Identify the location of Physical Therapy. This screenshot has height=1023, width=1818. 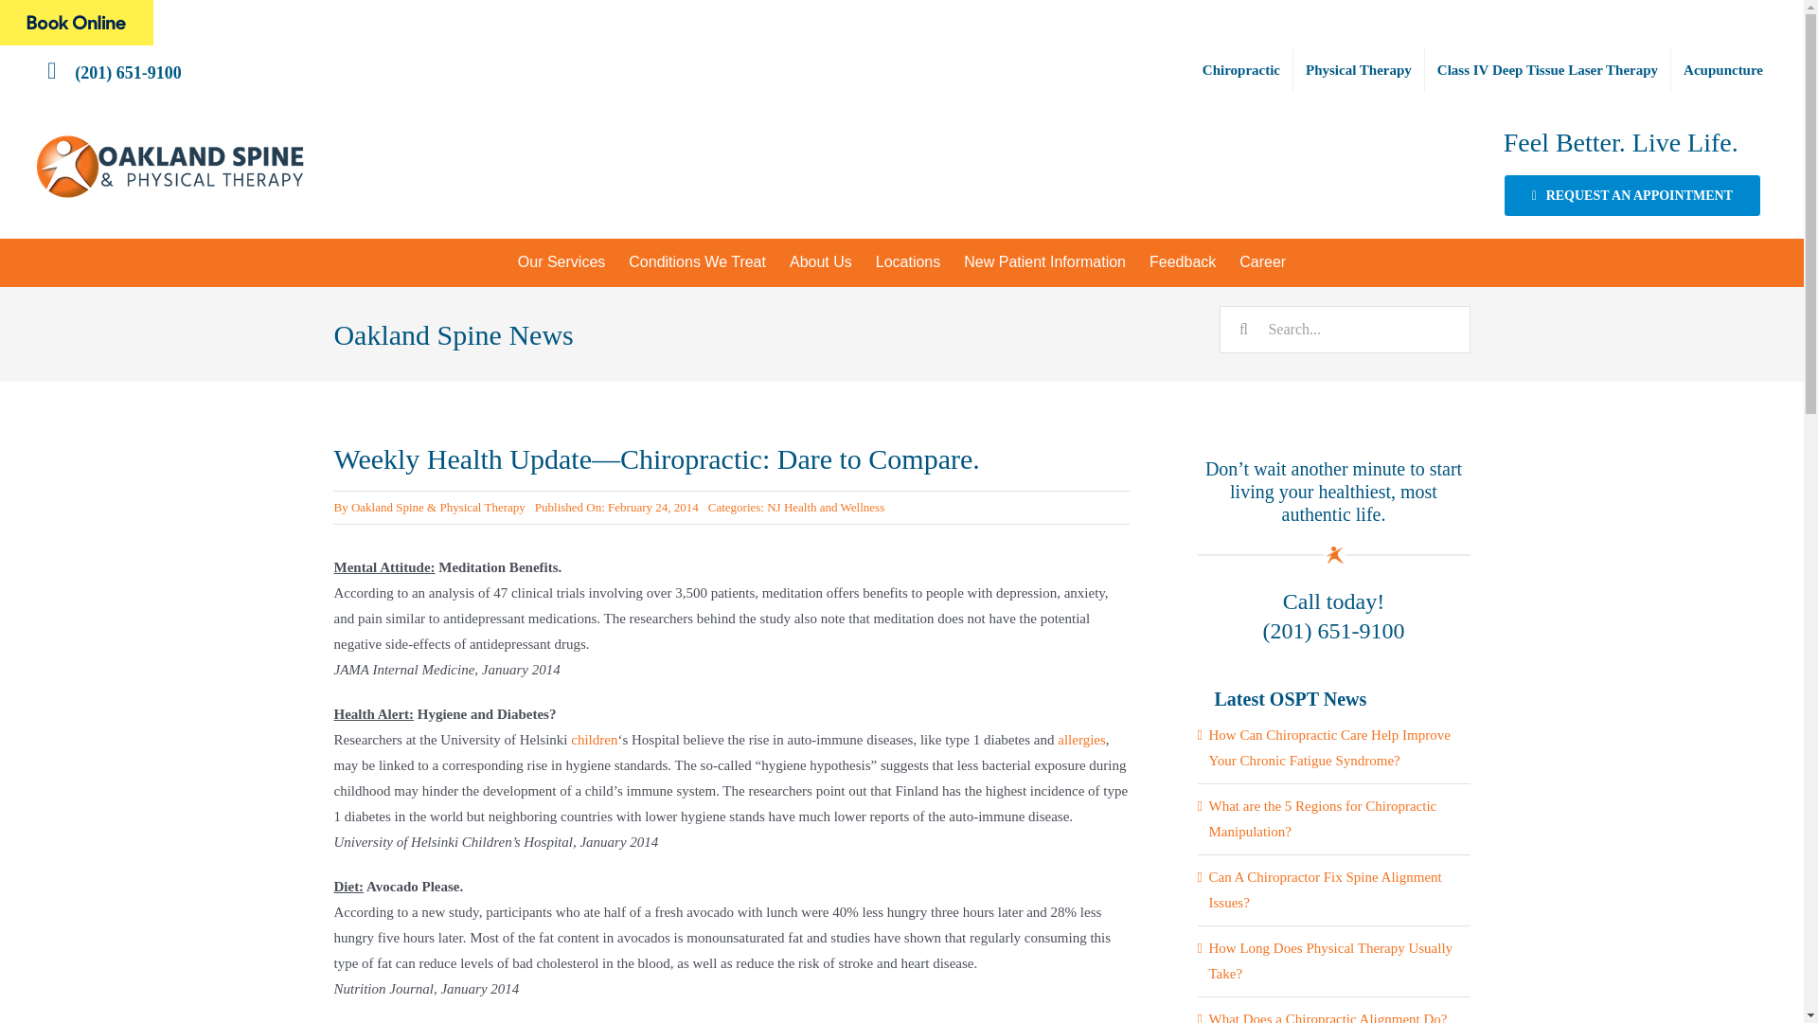
(1358, 70).